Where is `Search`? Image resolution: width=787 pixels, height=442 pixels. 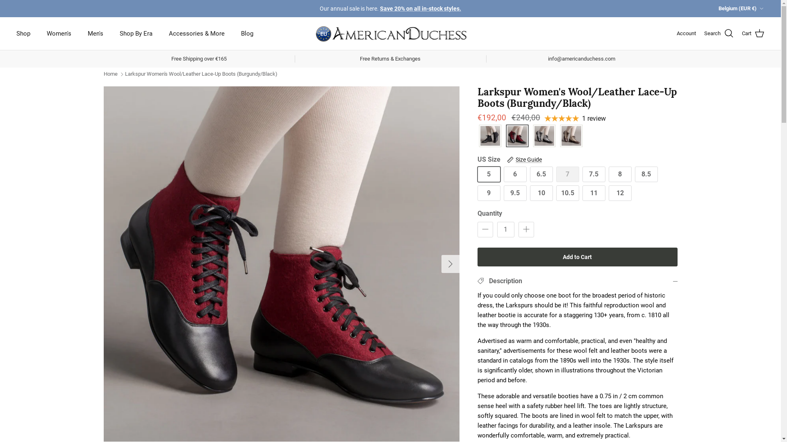 Search is located at coordinates (719, 34).